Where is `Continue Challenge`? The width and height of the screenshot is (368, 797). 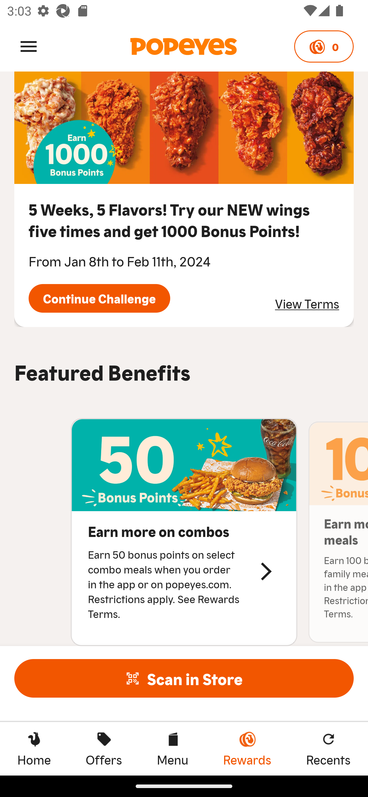
Continue Challenge is located at coordinates (99, 298).